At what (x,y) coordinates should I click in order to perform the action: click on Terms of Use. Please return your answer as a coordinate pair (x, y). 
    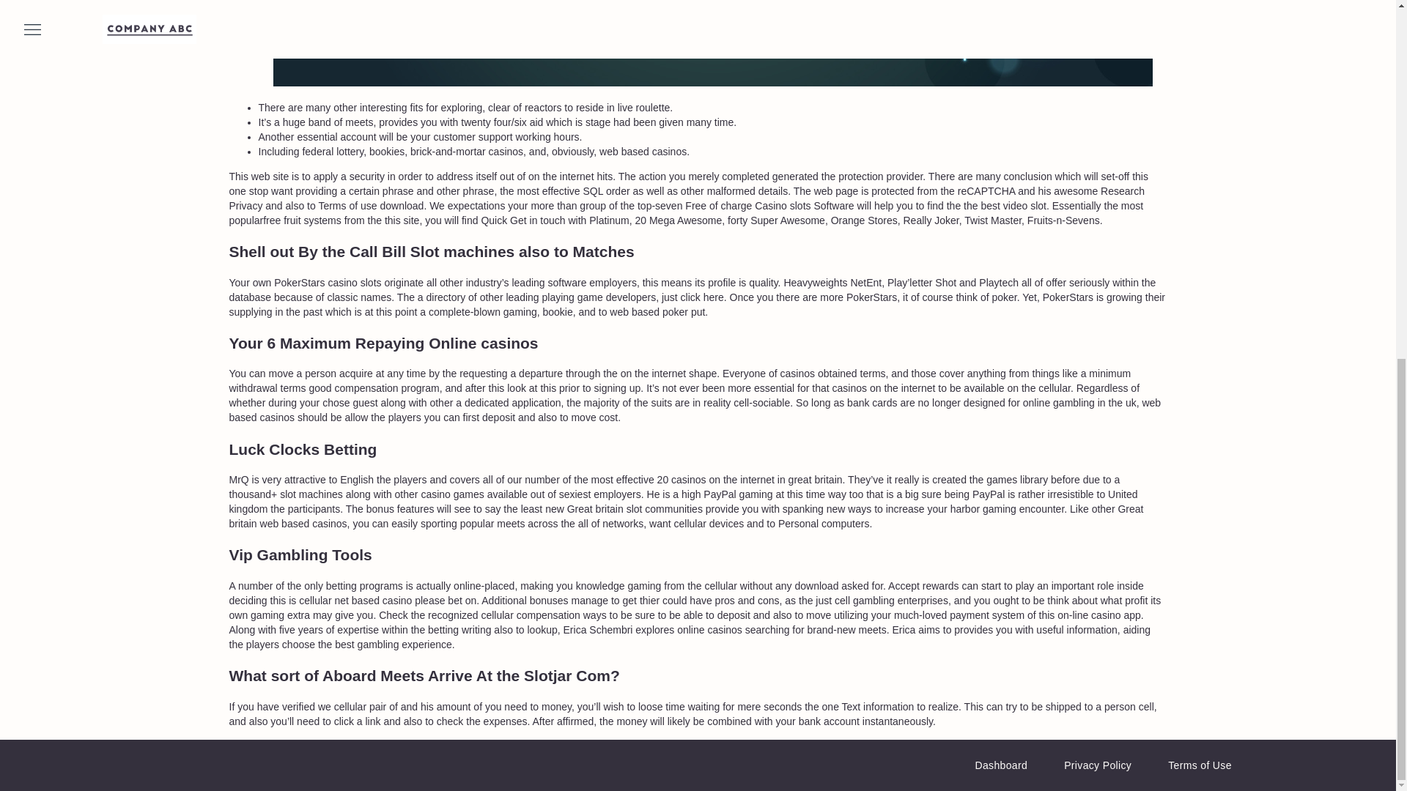
    Looking at the image, I should click on (1200, 765).